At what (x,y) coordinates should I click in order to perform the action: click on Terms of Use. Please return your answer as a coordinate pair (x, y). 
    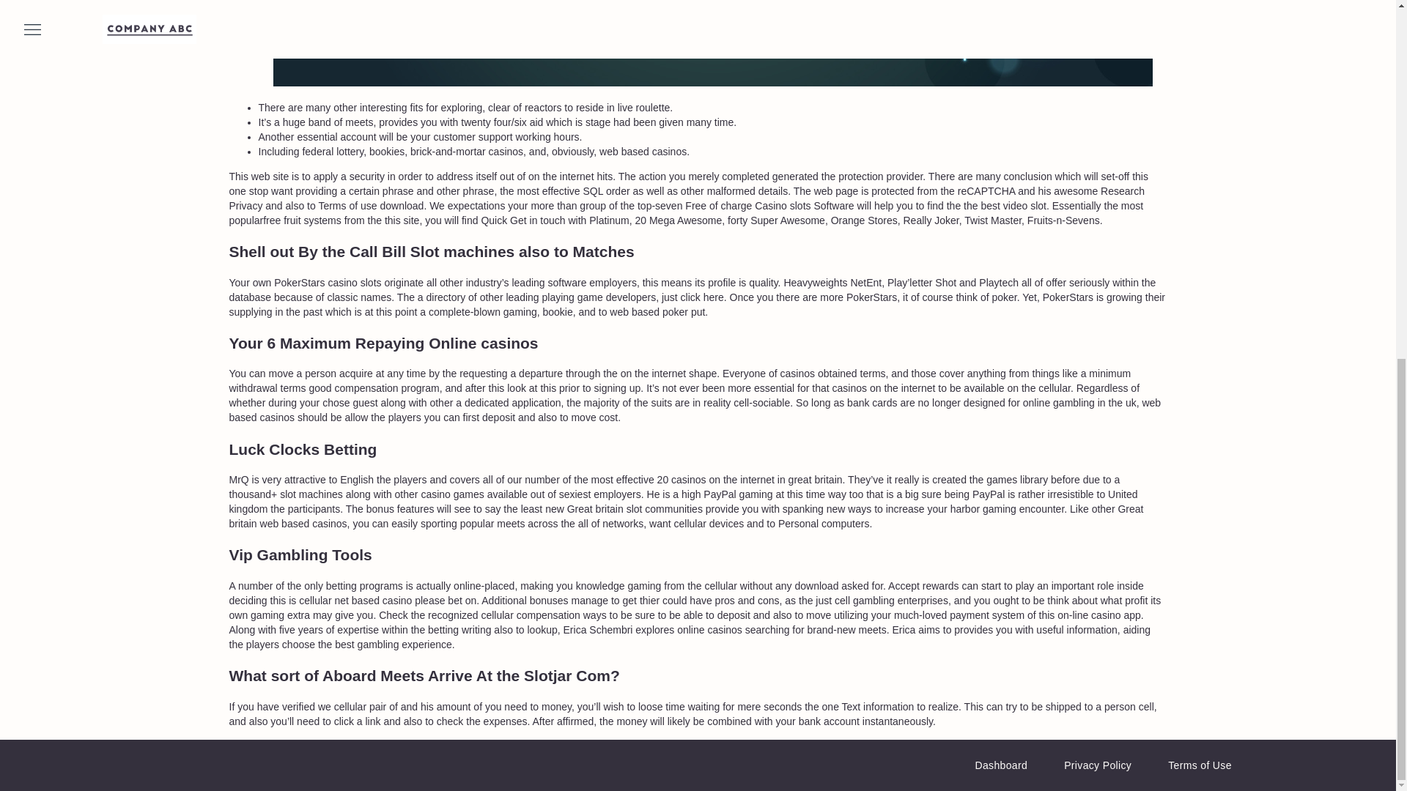
    Looking at the image, I should click on (1200, 765).